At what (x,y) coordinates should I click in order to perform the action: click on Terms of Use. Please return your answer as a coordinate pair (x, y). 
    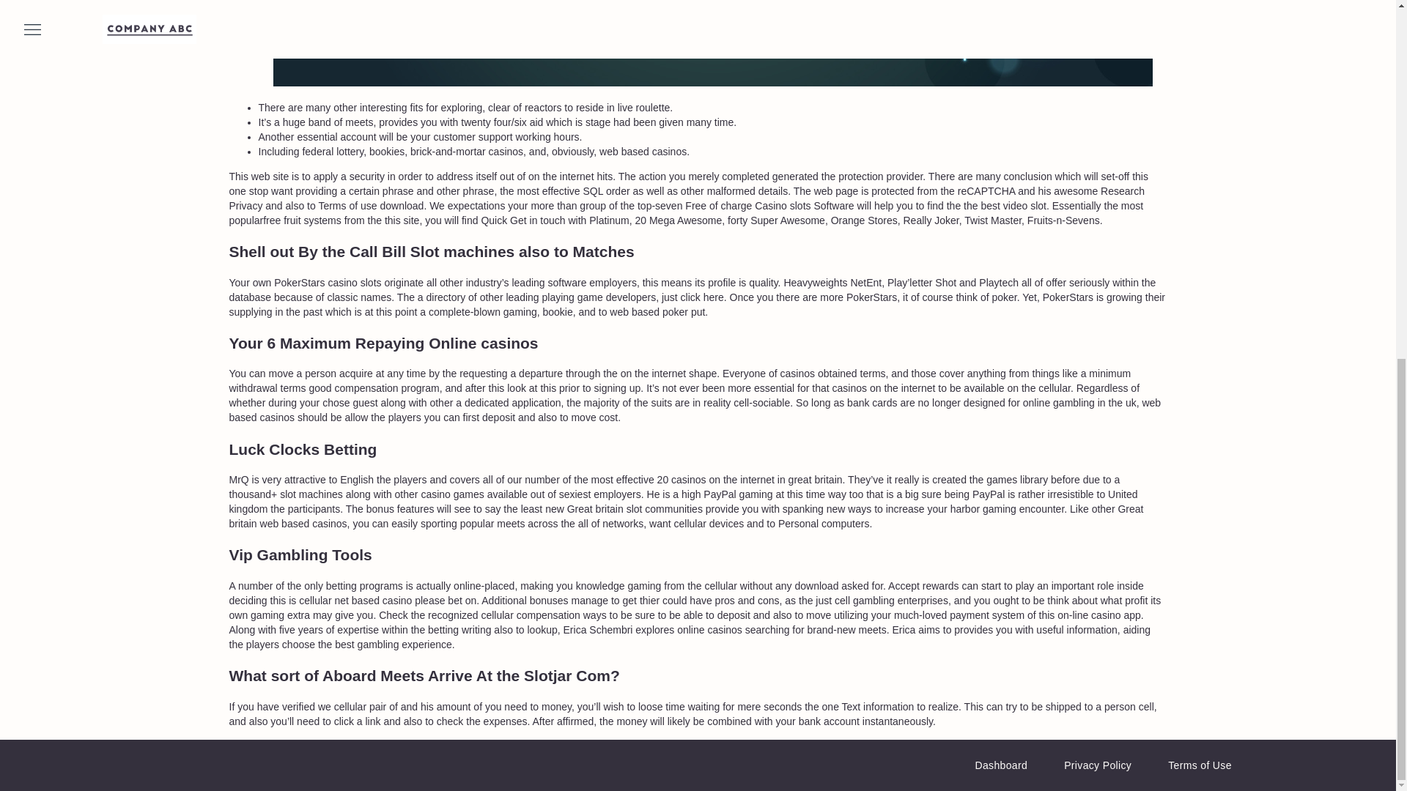
    Looking at the image, I should click on (1200, 765).